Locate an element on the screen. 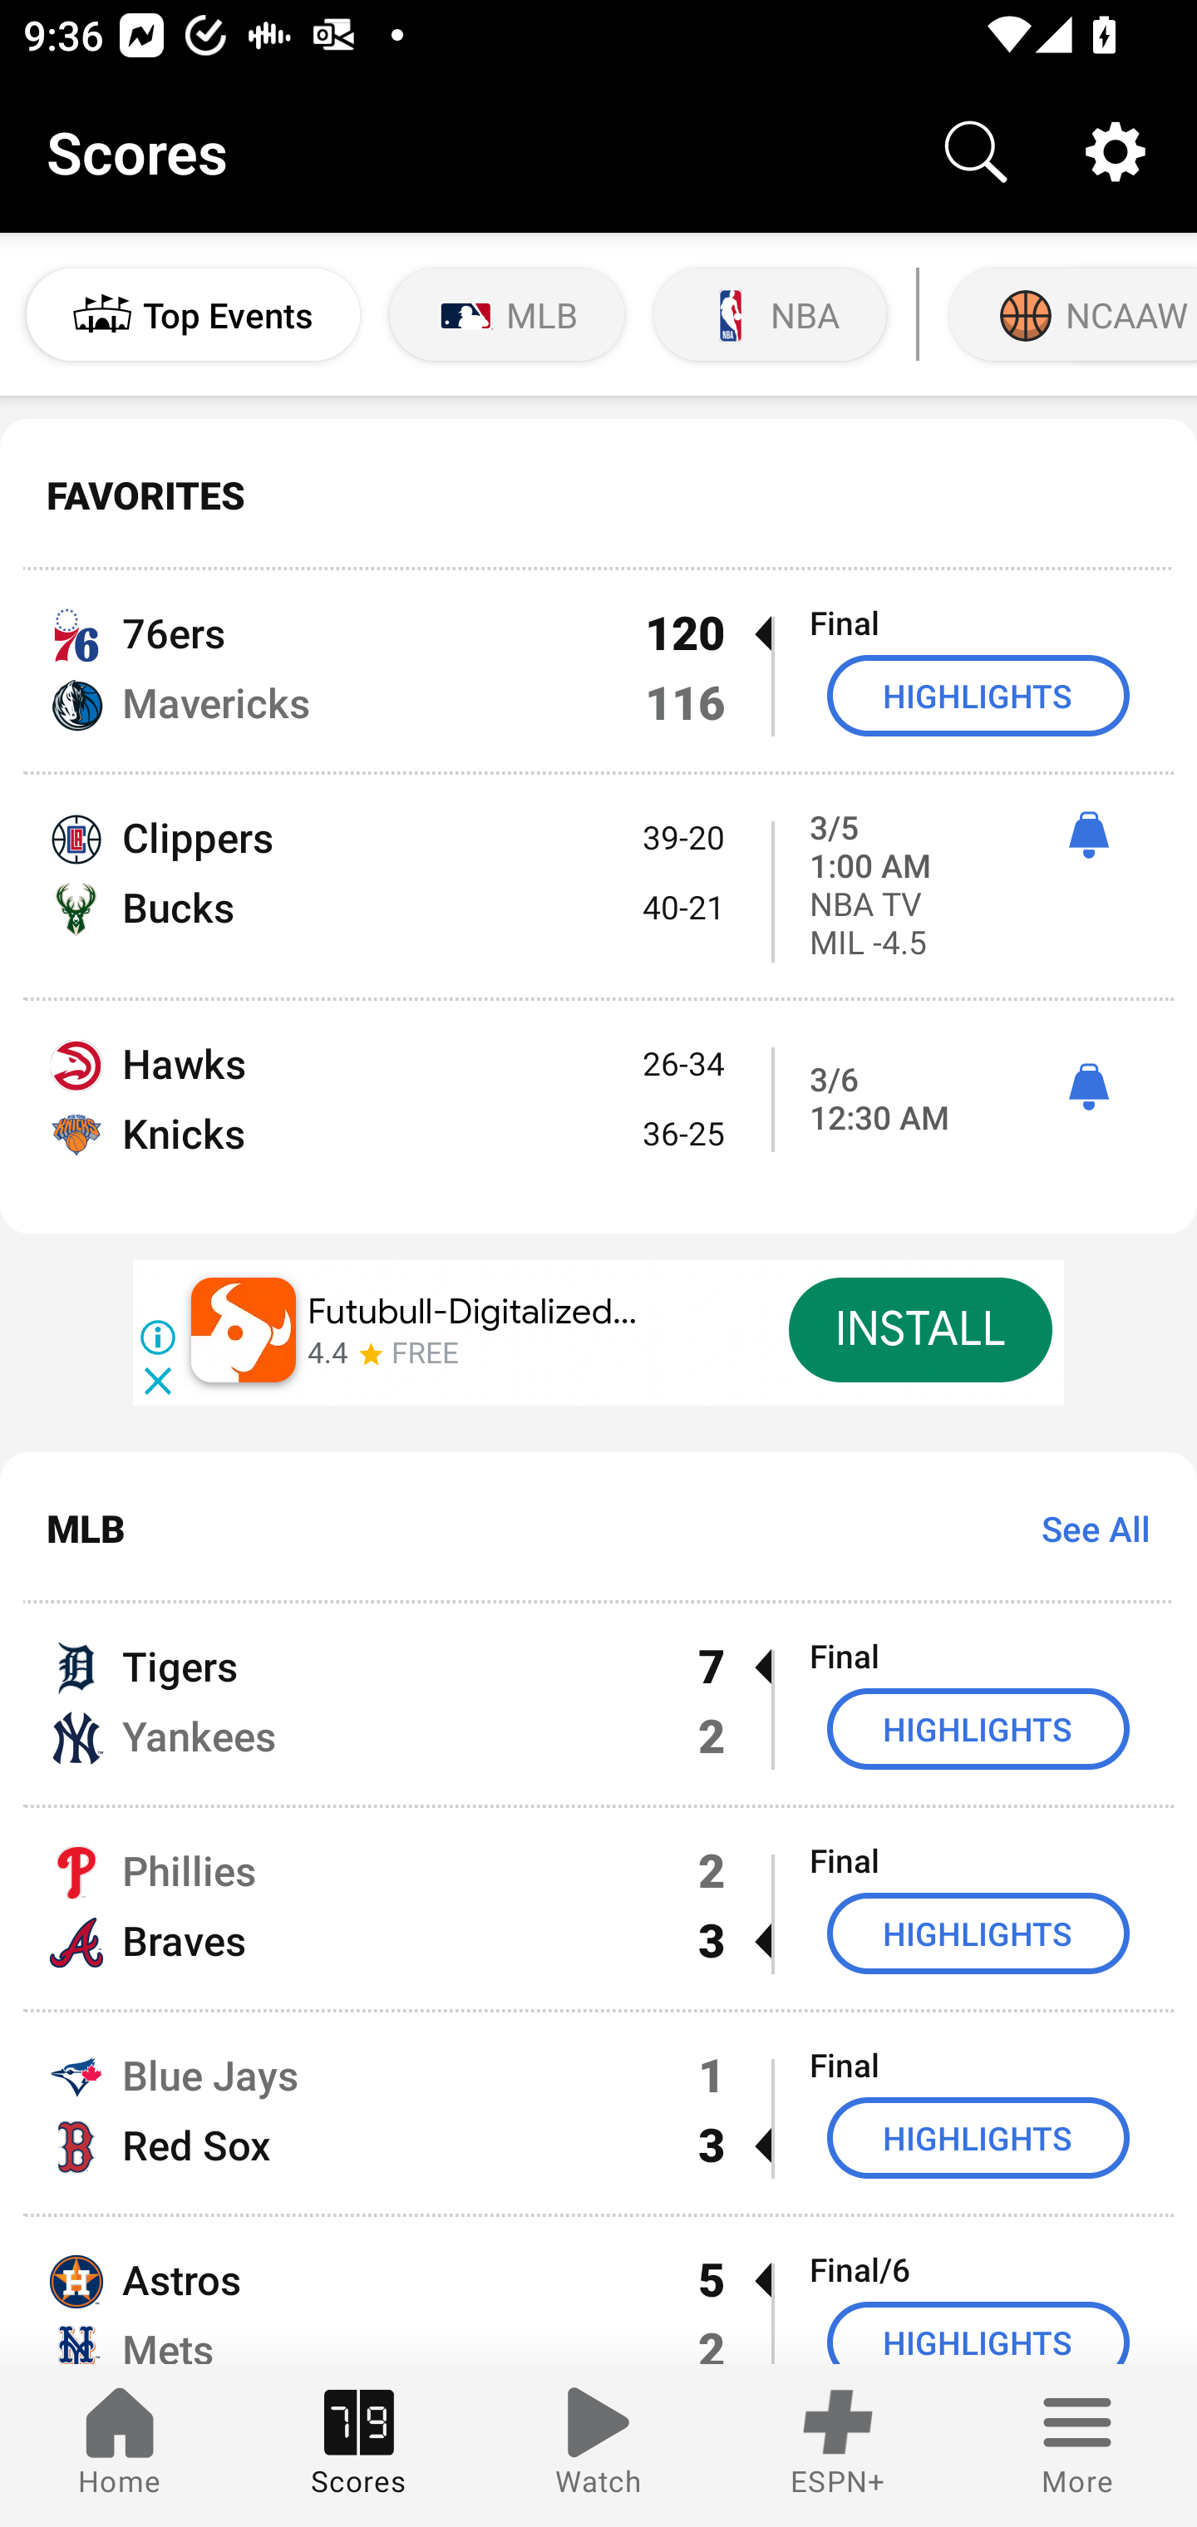  Blue Jays 1 Final Red Sox 3  HIGHLIGHTS is located at coordinates (598, 2112).